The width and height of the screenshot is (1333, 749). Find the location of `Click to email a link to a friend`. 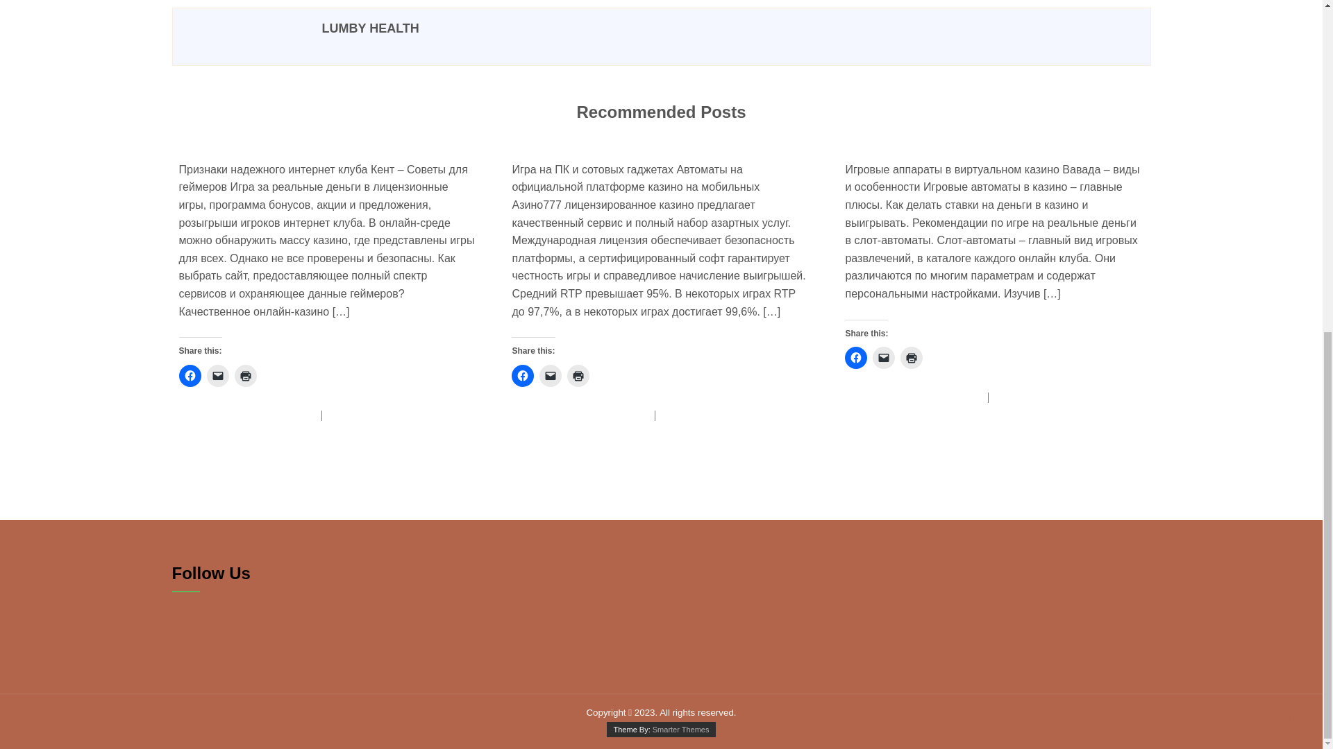

Click to email a link to a friend is located at coordinates (218, 374).